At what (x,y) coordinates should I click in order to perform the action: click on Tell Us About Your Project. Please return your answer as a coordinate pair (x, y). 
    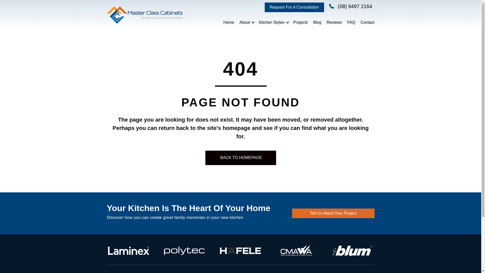
    Looking at the image, I should click on (333, 213).